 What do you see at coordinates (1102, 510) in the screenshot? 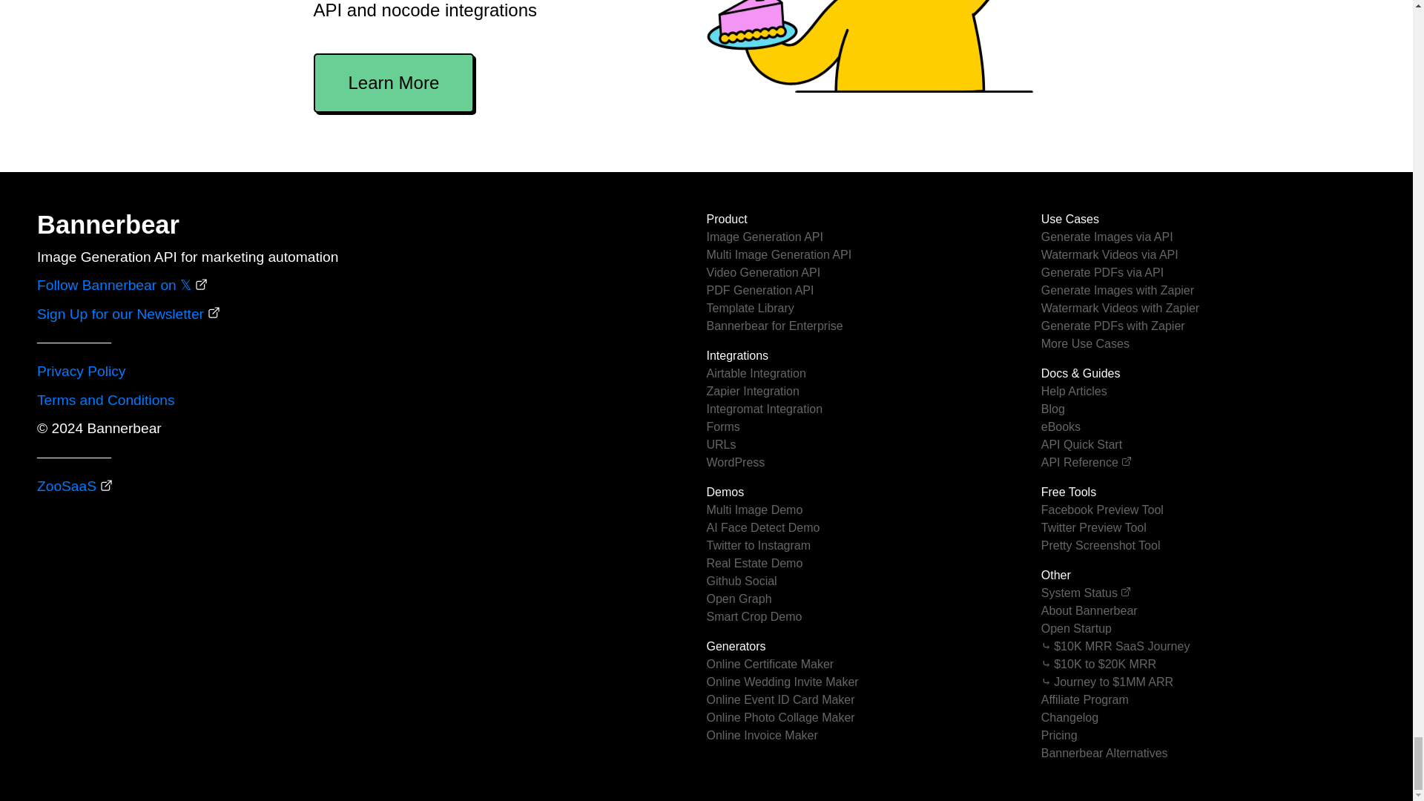
I see `Facebook Open Graph Preview Tool` at bounding box center [1102, 510].